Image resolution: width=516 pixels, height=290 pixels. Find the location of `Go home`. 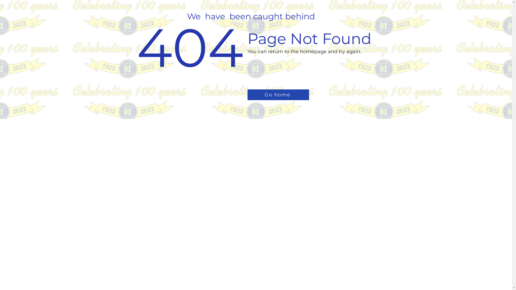

Go home is located at coordinates (278, 95).